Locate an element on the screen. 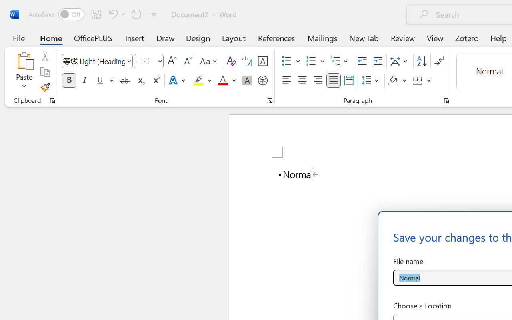 The image size is (512, 320). Character Shading is located at coordinates (247, 80).